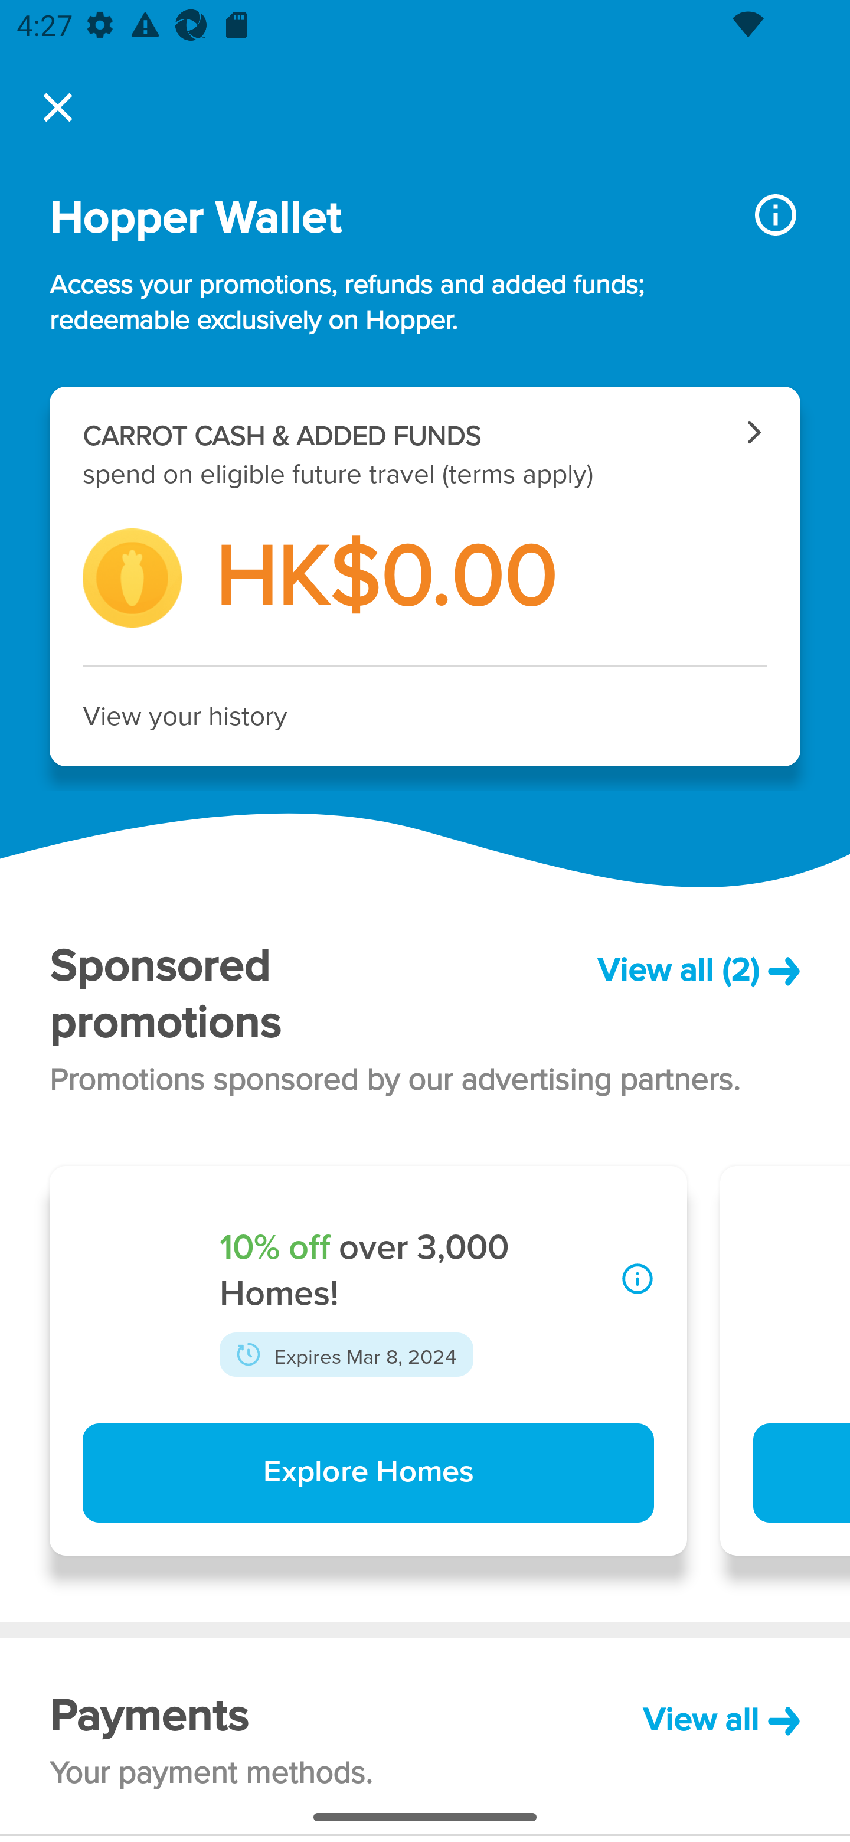 This screenshot has width=850, height=1842. I want to click on Help, so click(744, 1734).